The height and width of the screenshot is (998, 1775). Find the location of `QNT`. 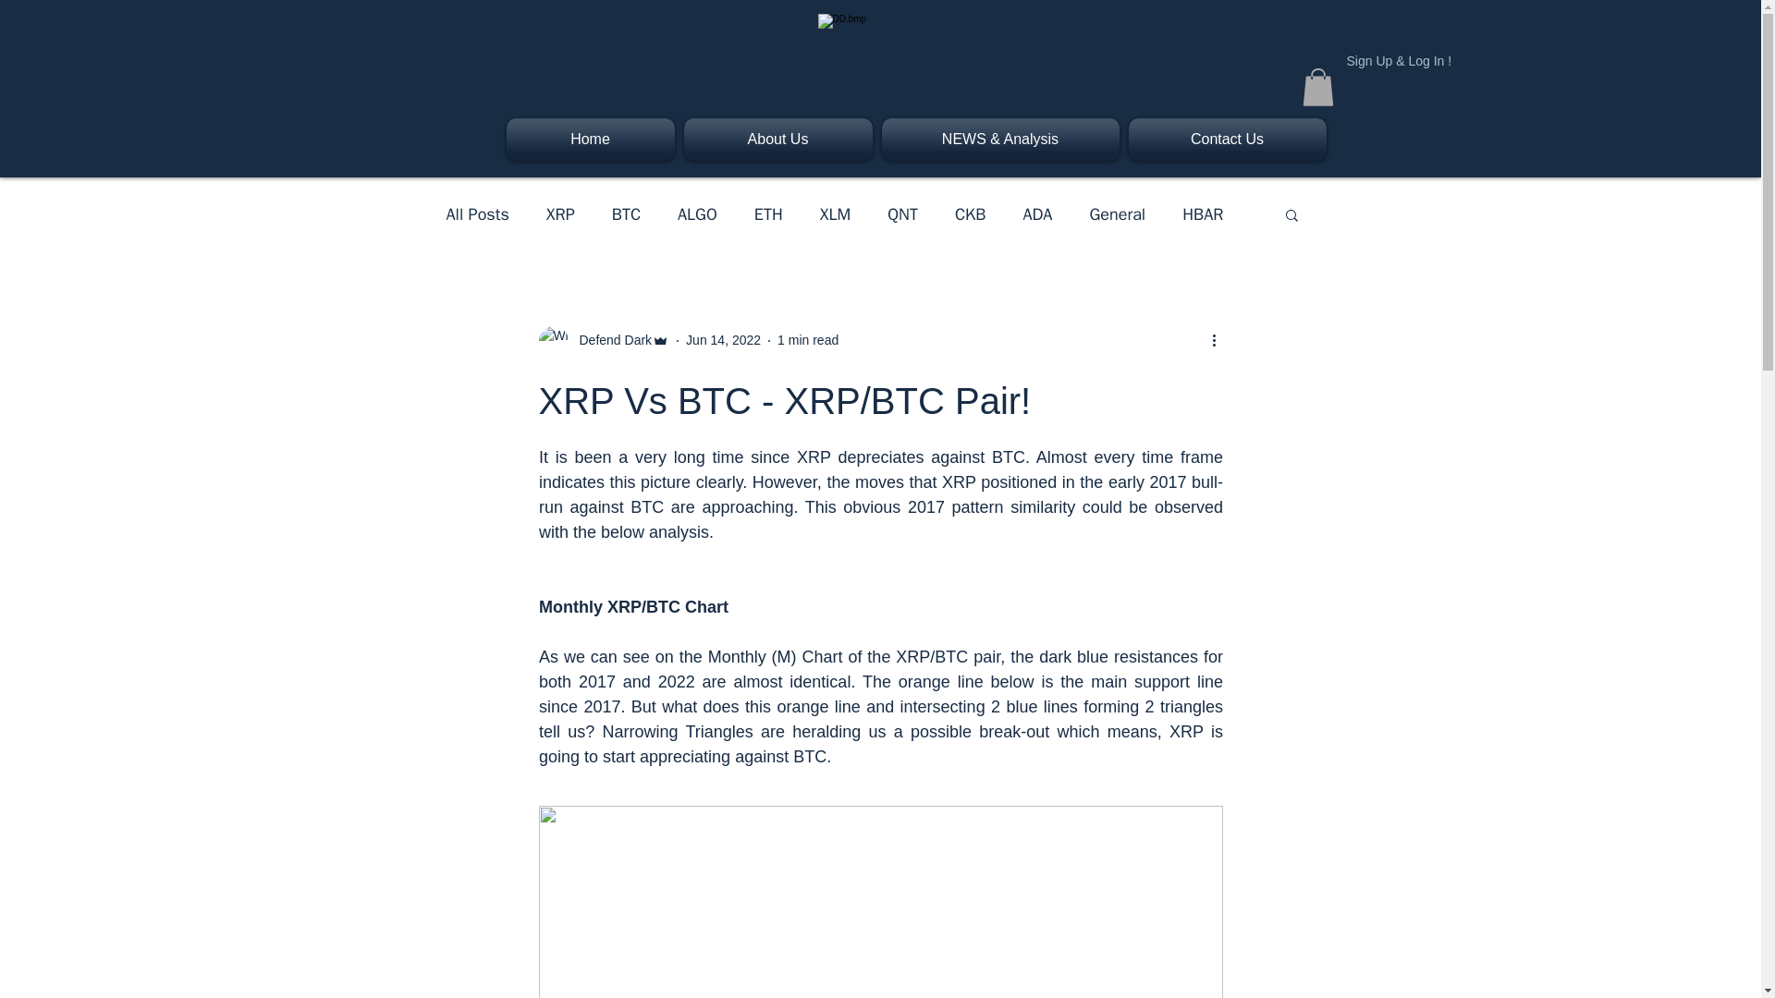

QNT is located at coordinates (902, 214).